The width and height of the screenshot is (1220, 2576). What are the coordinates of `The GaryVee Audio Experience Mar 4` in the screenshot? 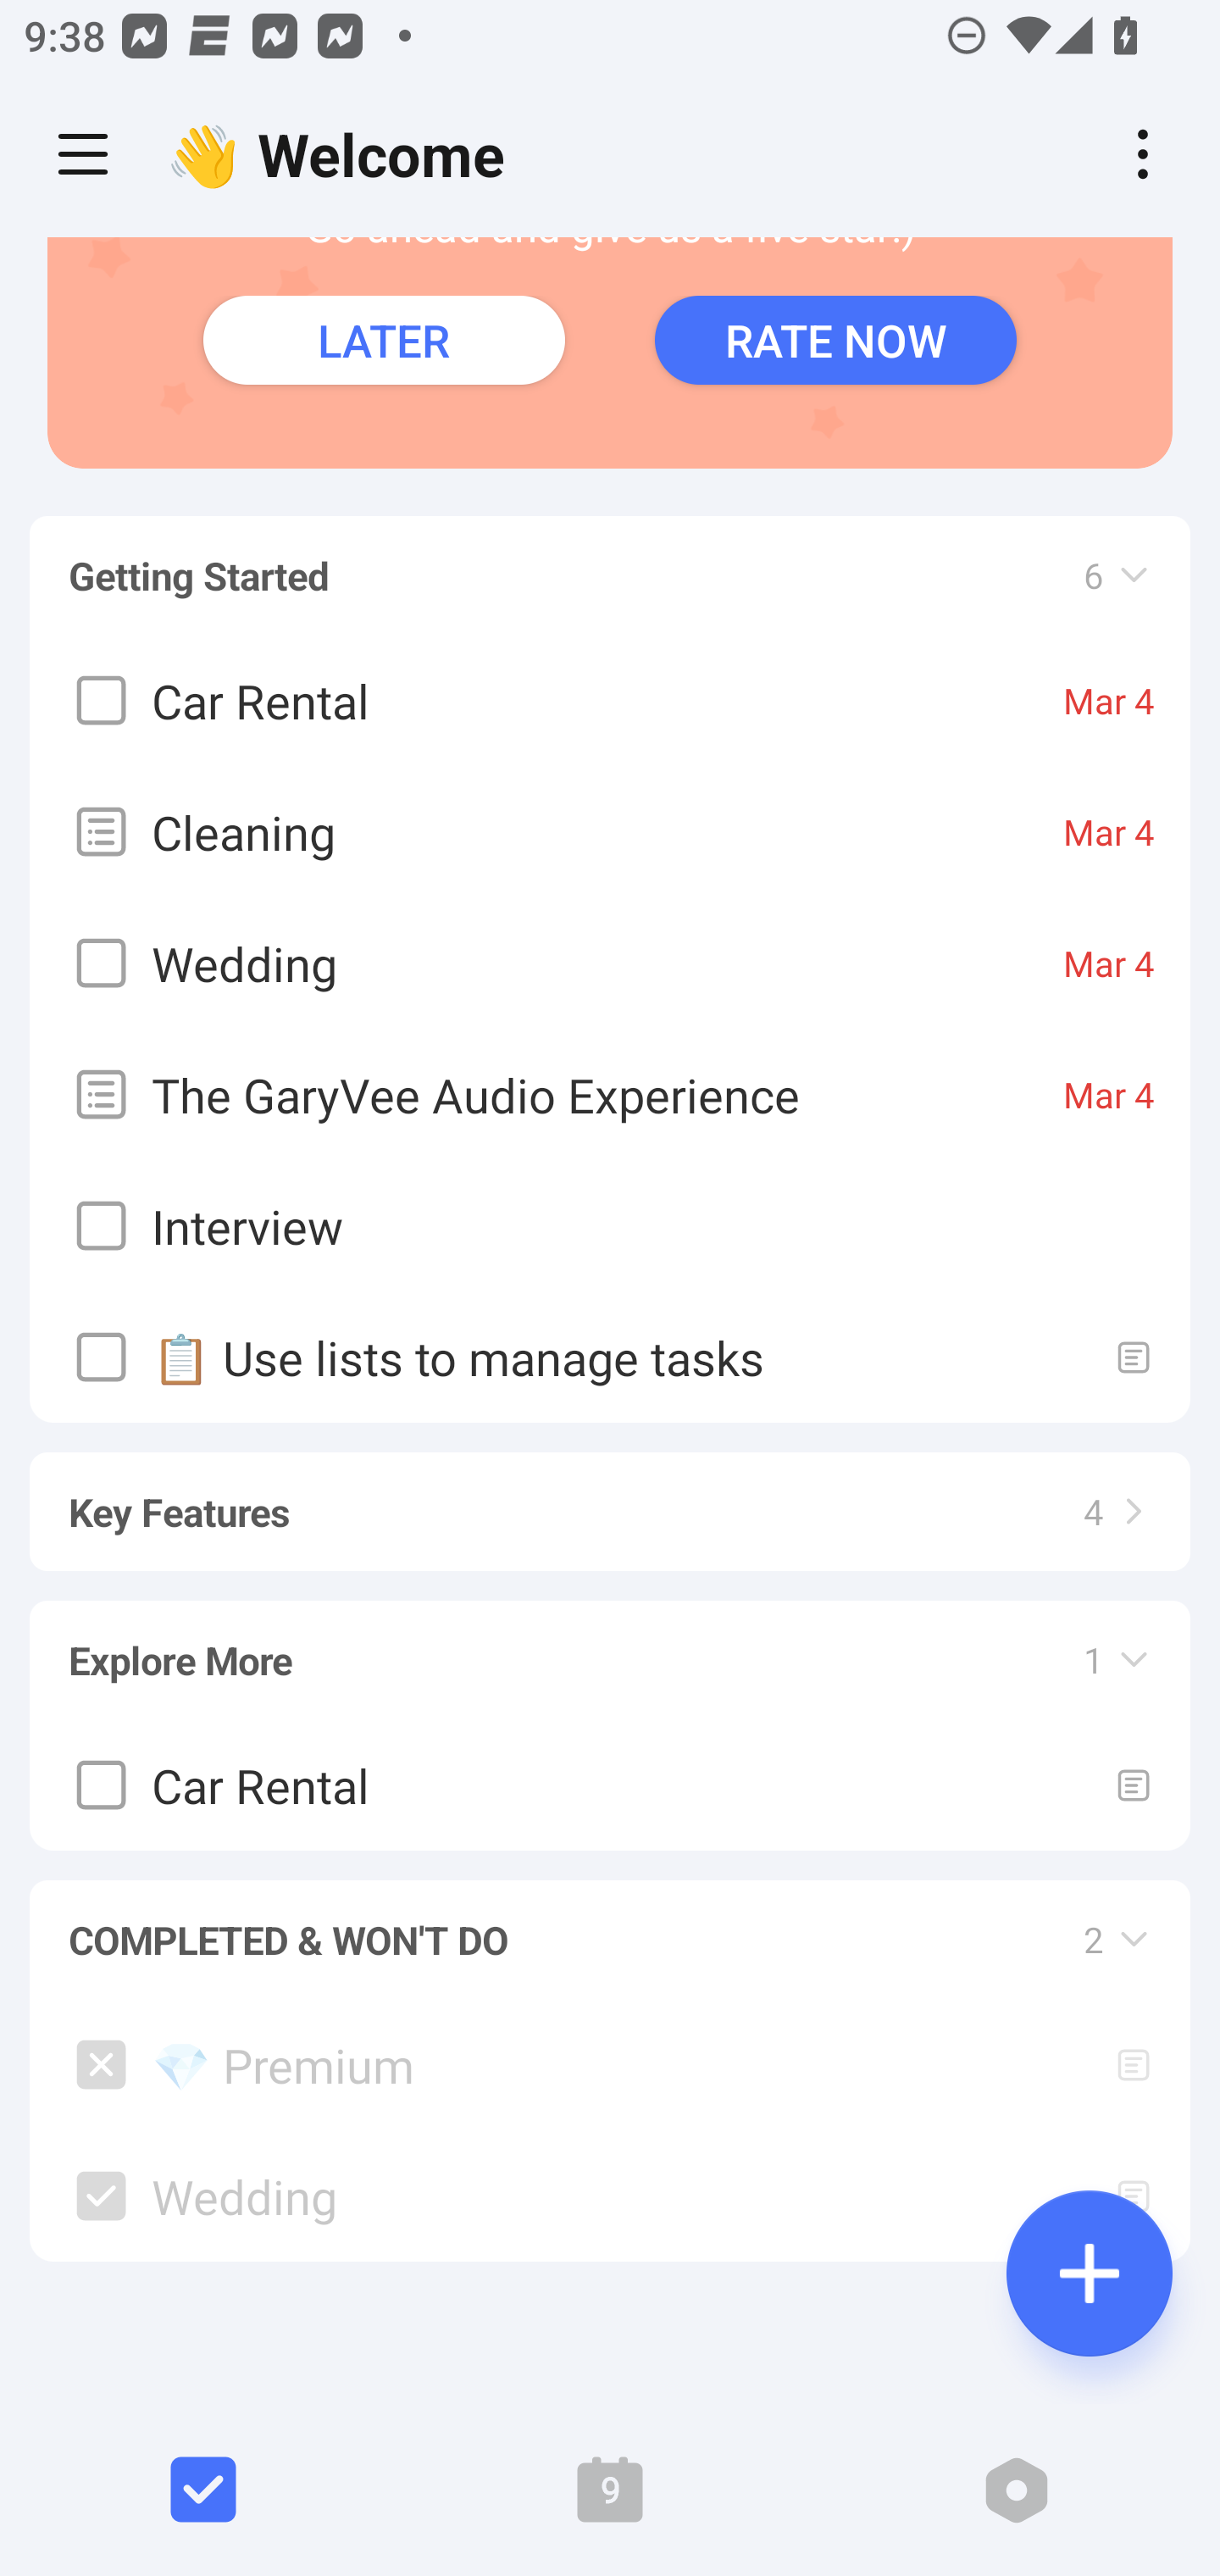 It's located at (610, 1093).